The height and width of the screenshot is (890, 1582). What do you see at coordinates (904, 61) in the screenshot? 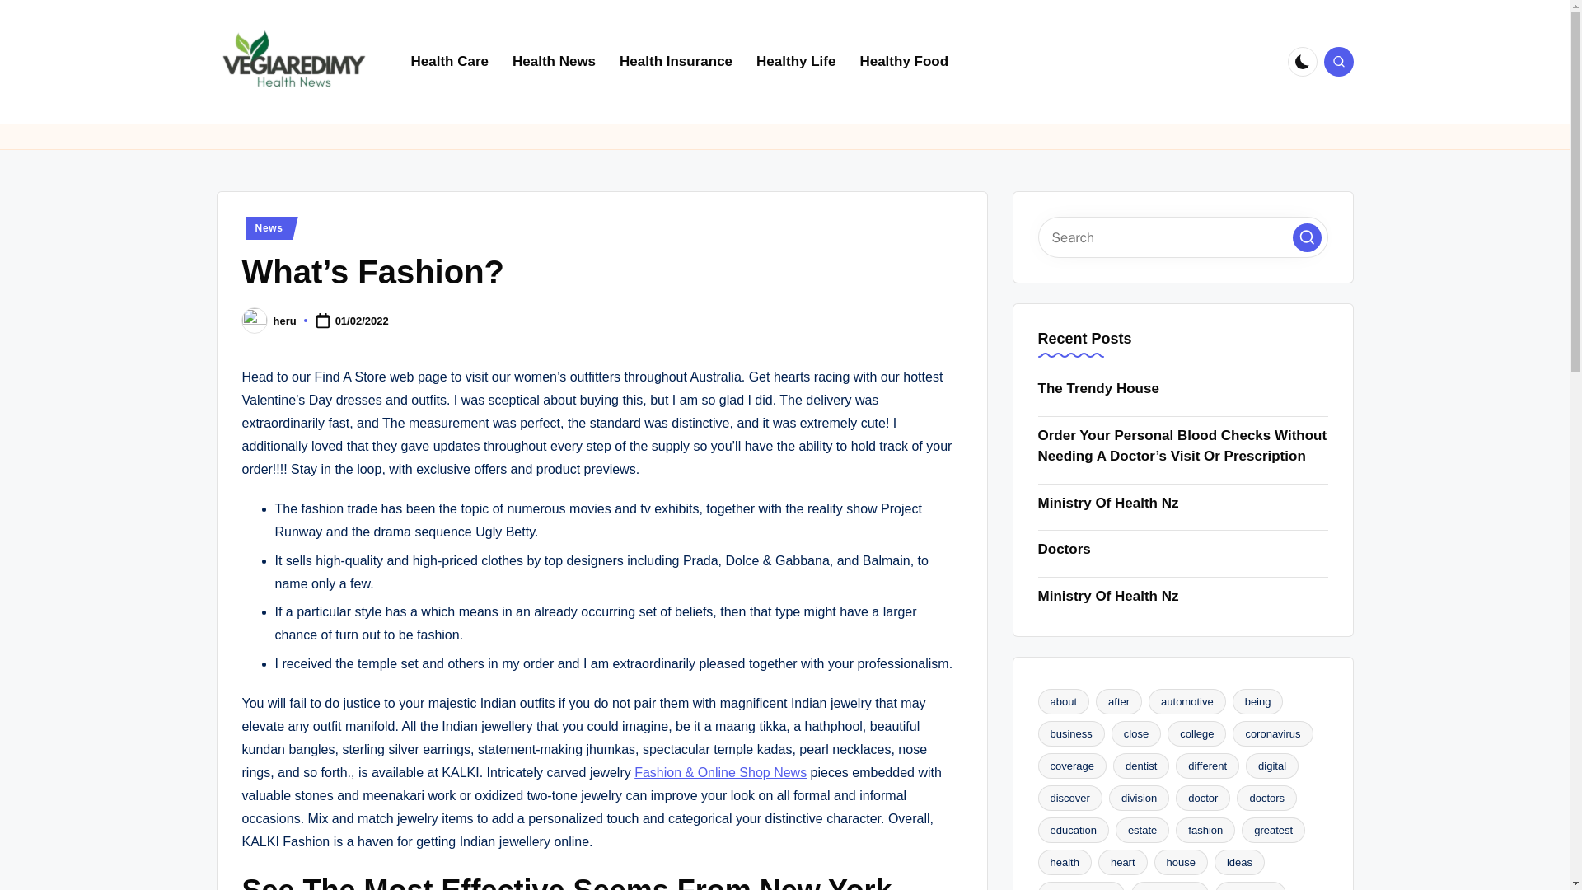
I see `Healthy Food` at bounding box center [904, 61].